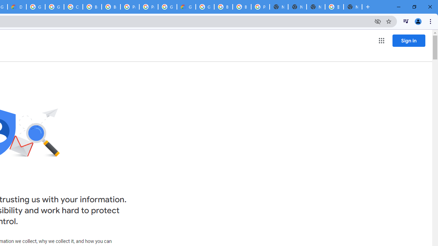 The image size is (438, 246). What do you see at coordinates (92, 7) in the screenshot?
I see `Browse Chrome as a guest - Computer - Google Chrome Help` at bounding box center [92, 7].